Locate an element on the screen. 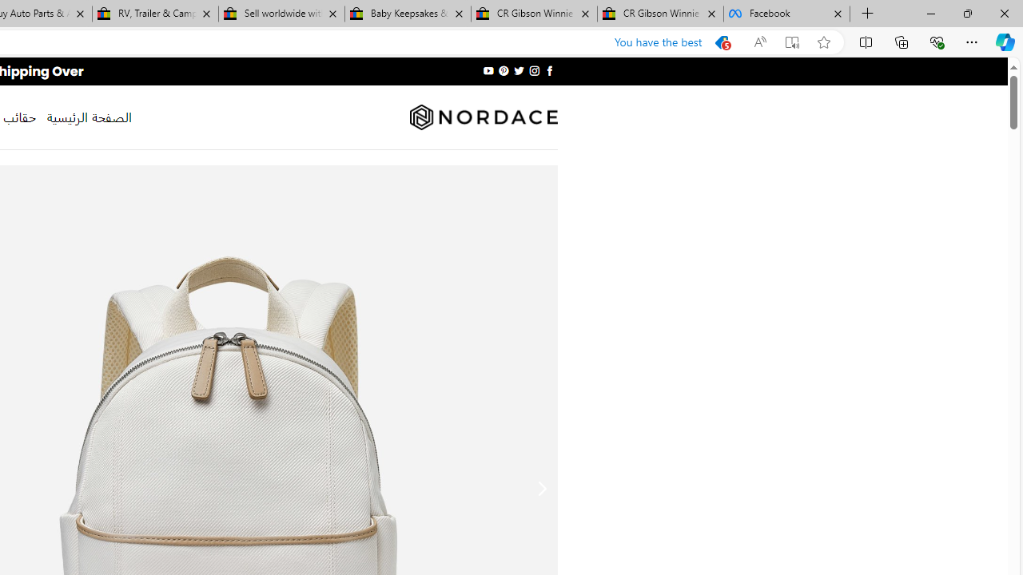 This screenshot has width=1023, height=575. Enter Immersive Reader (F9) is located at coordinates (792, 42).